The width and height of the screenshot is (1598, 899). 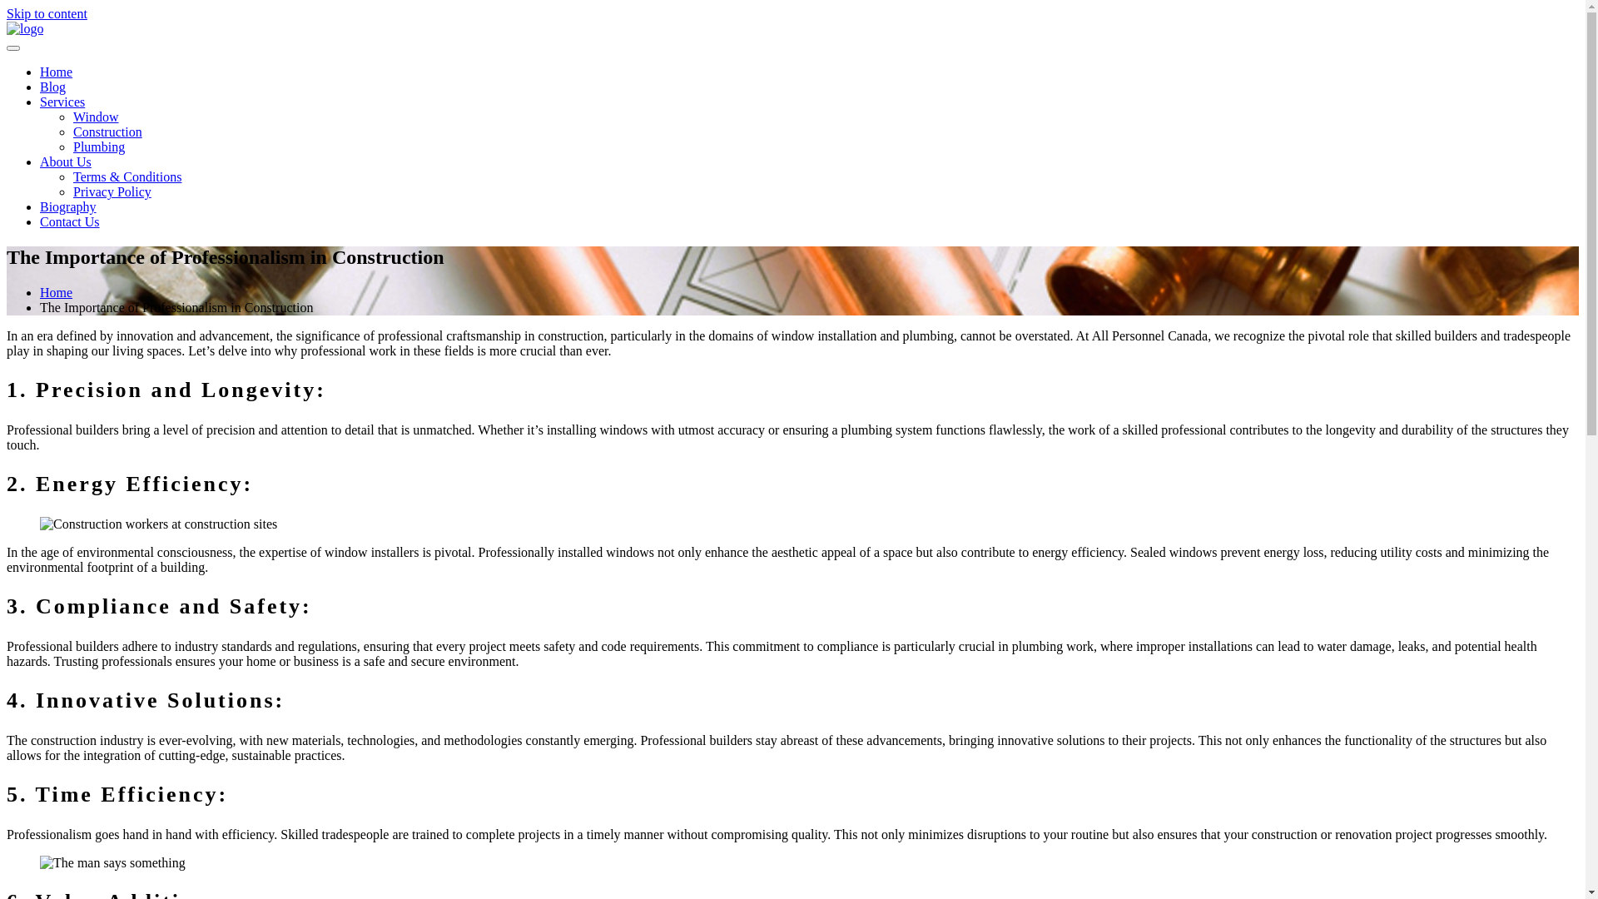 I want to click on Plumbing, so click(x=99, y=147).